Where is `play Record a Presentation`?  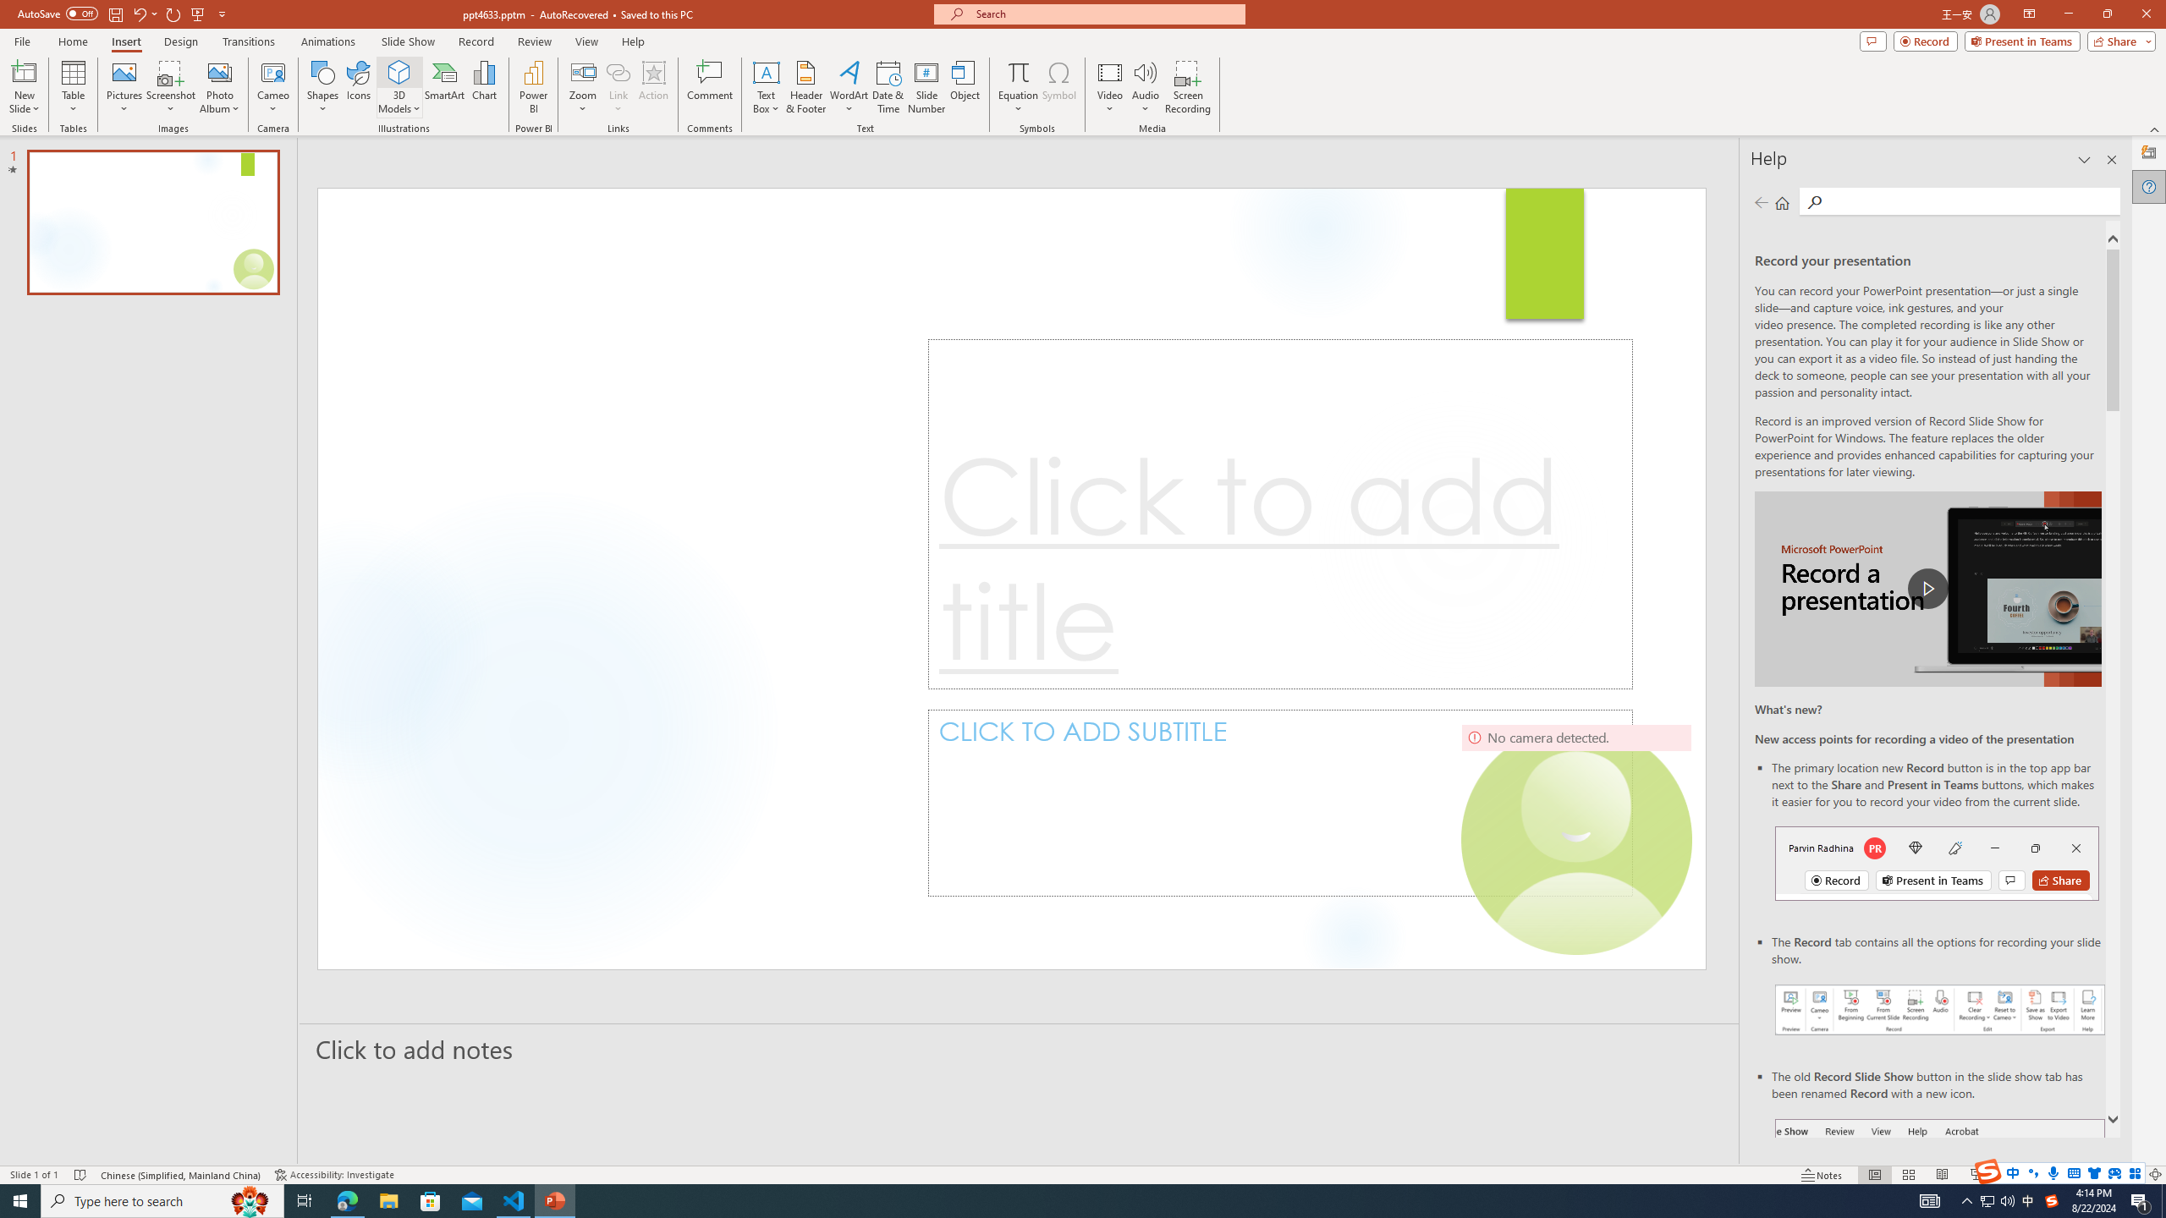 play Record a Presentation is located at coordinates (1929, 589).